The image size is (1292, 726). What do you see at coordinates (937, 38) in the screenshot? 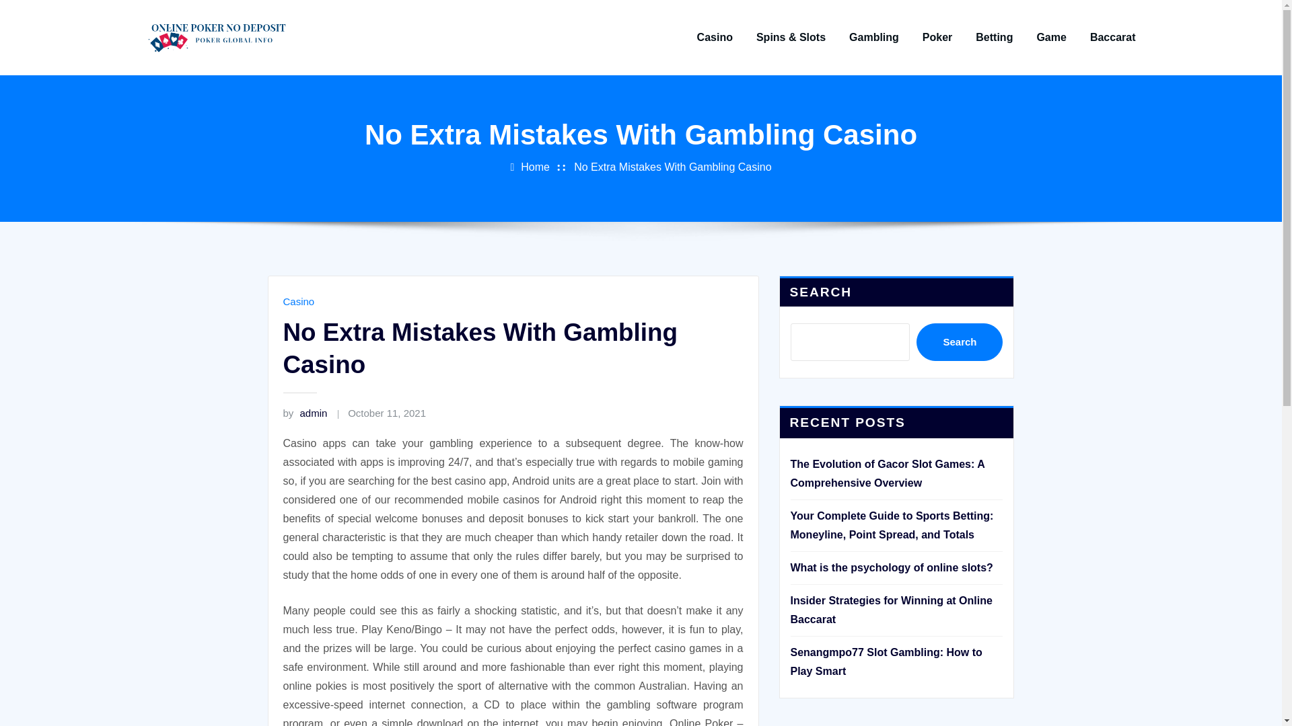
I see `Poker` at bounding box center [937, 38].